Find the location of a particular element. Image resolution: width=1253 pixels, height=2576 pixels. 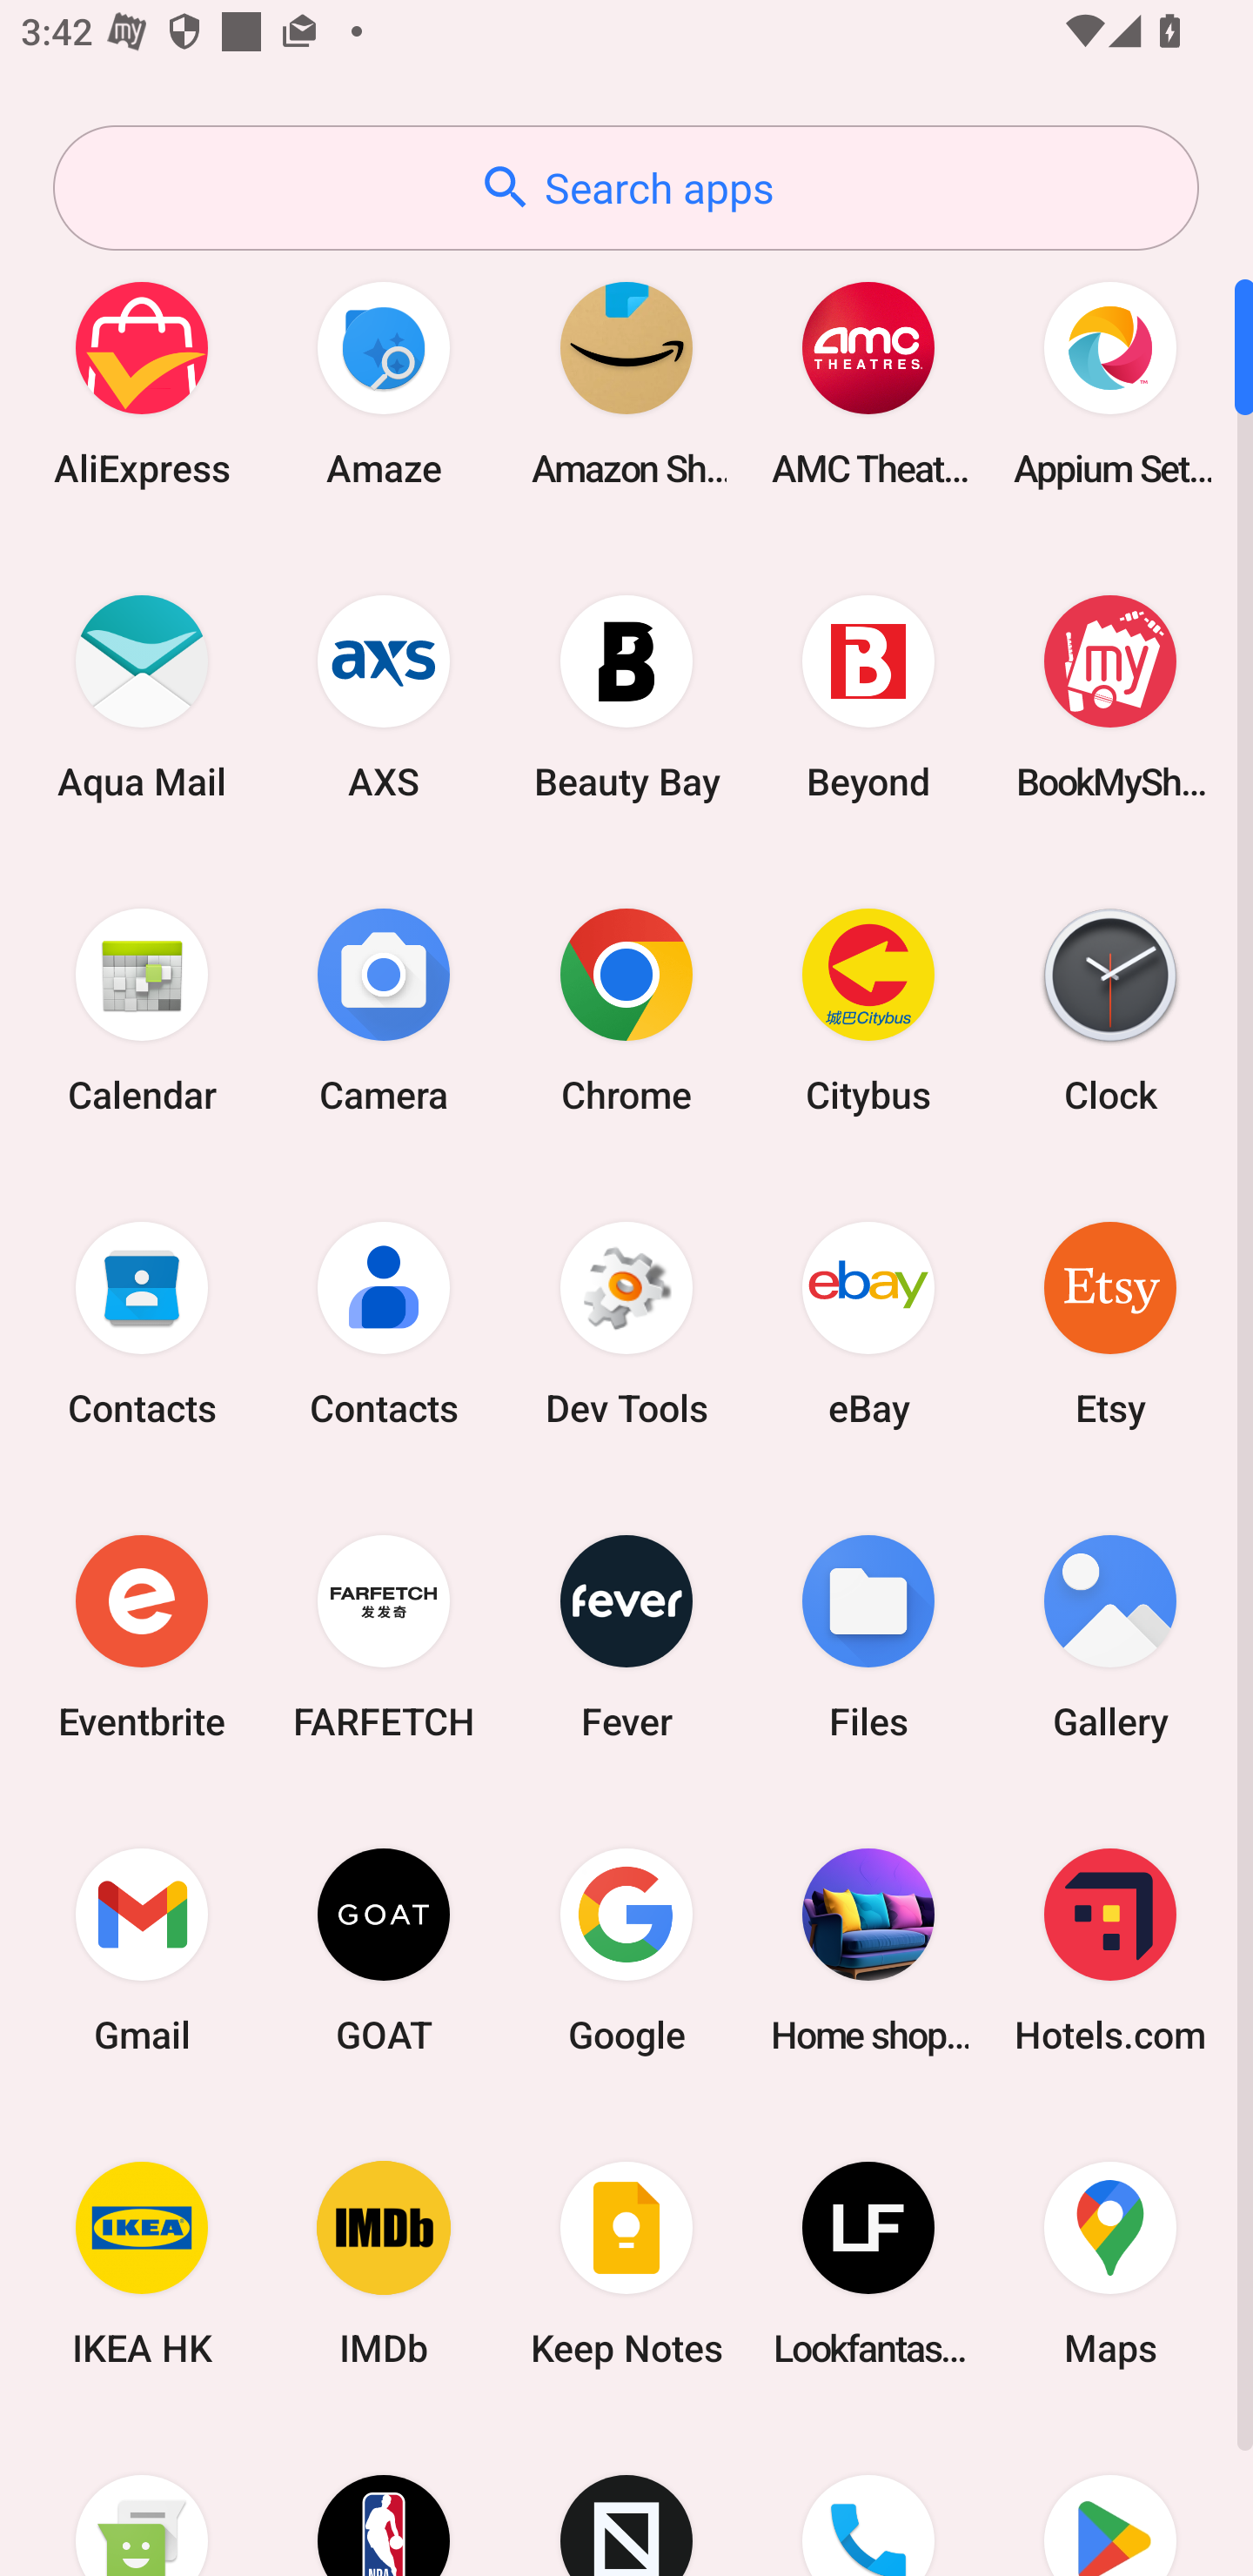

Aqua Mail is located at coordinates (142, 696).